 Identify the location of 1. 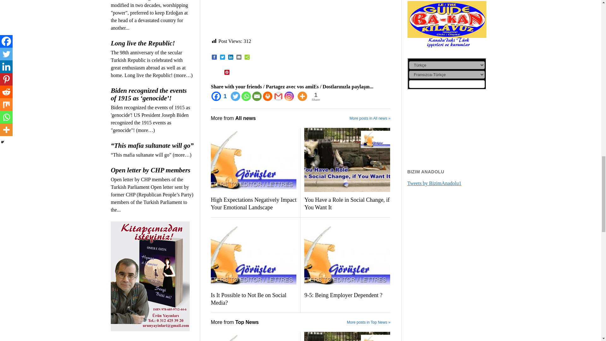
(220, 96).